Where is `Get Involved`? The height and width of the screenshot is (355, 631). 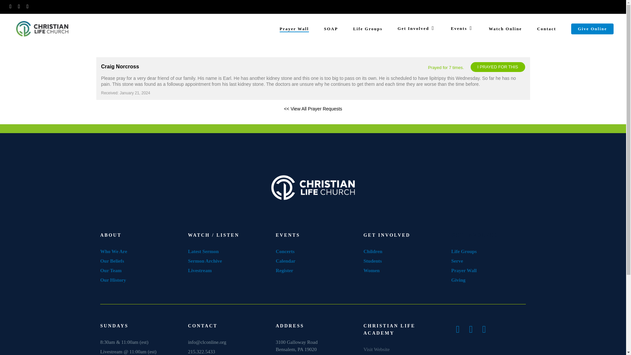
Get Involved is located at coordinates (417, 29).